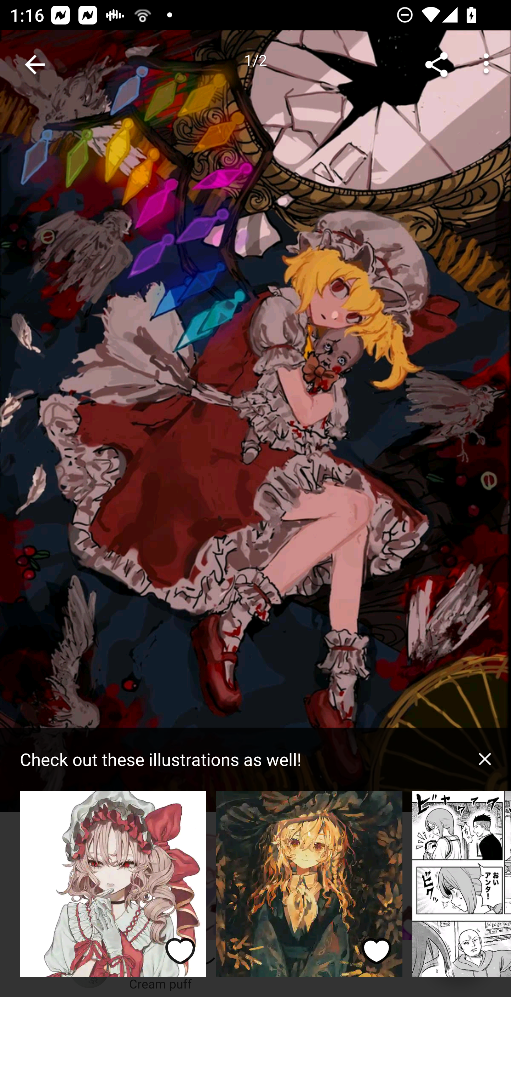 This screenshot has height=1079, width=511. I want to click on More options, so click(486, 65).